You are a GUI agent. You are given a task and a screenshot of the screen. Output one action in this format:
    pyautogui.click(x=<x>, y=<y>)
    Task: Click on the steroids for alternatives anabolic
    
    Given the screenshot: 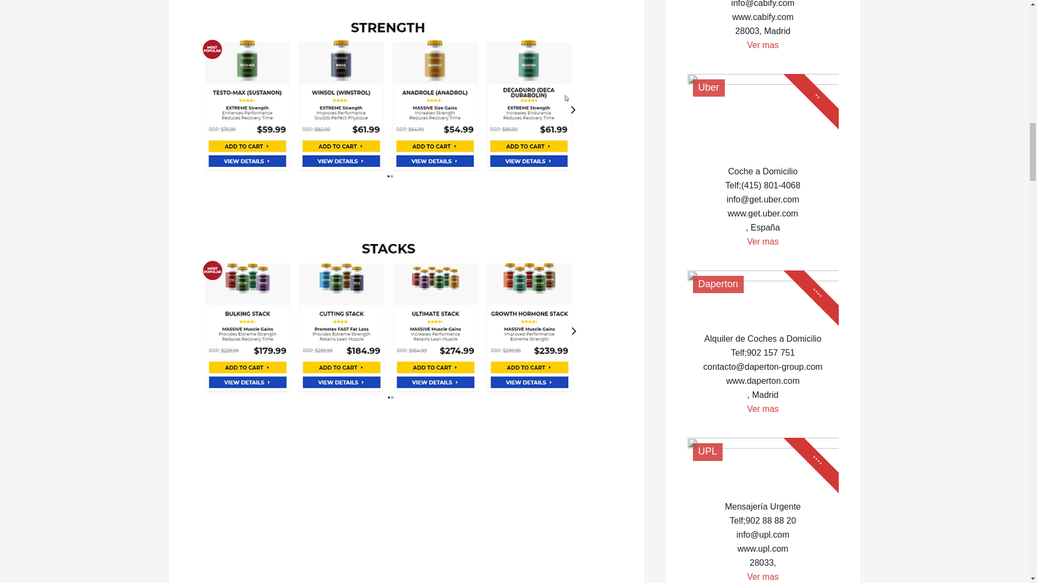 What is the action you would take?
    pyautogui.click(x=390, y=97)
    